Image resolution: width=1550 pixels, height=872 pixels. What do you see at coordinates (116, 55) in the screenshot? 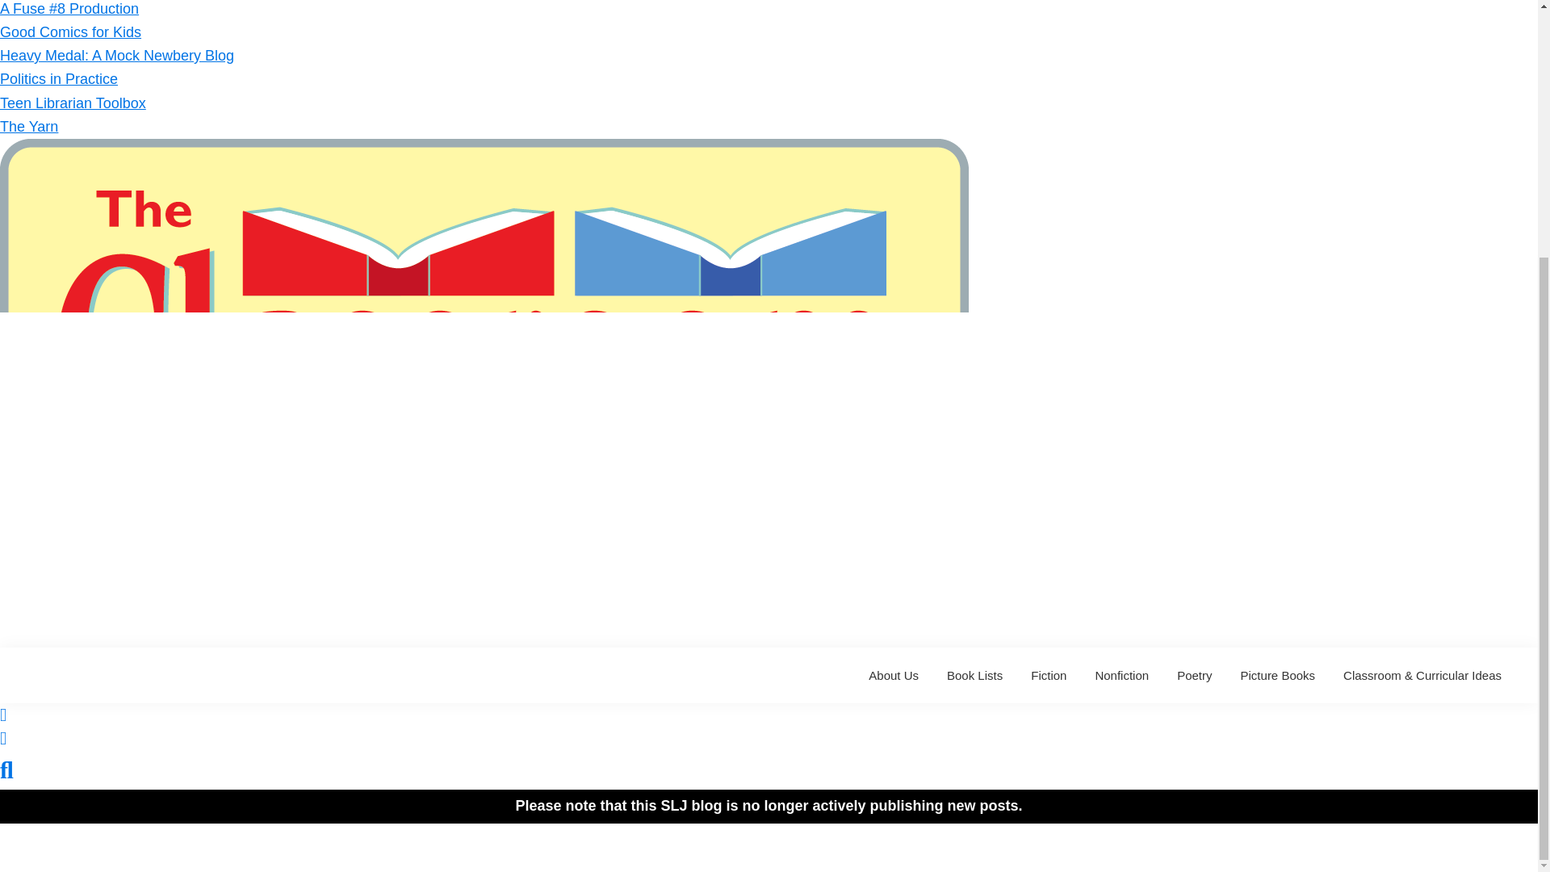
I see `Heavy Medal: A Mock Newbery Blog` at bounding box center [116, 55].